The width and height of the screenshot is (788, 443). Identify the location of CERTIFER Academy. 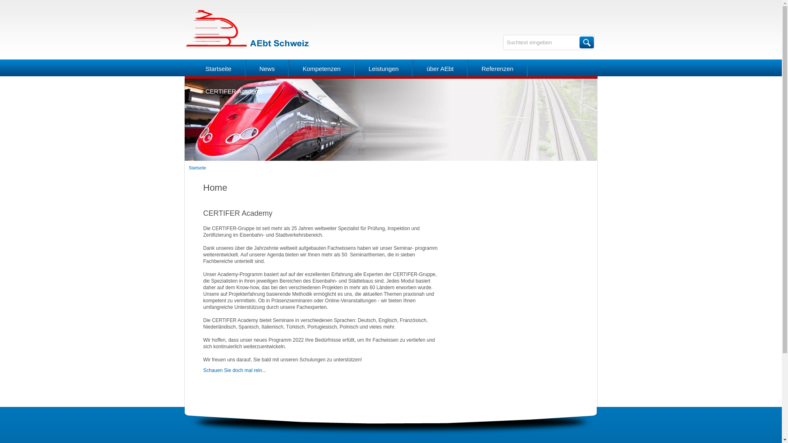
(234, 91).